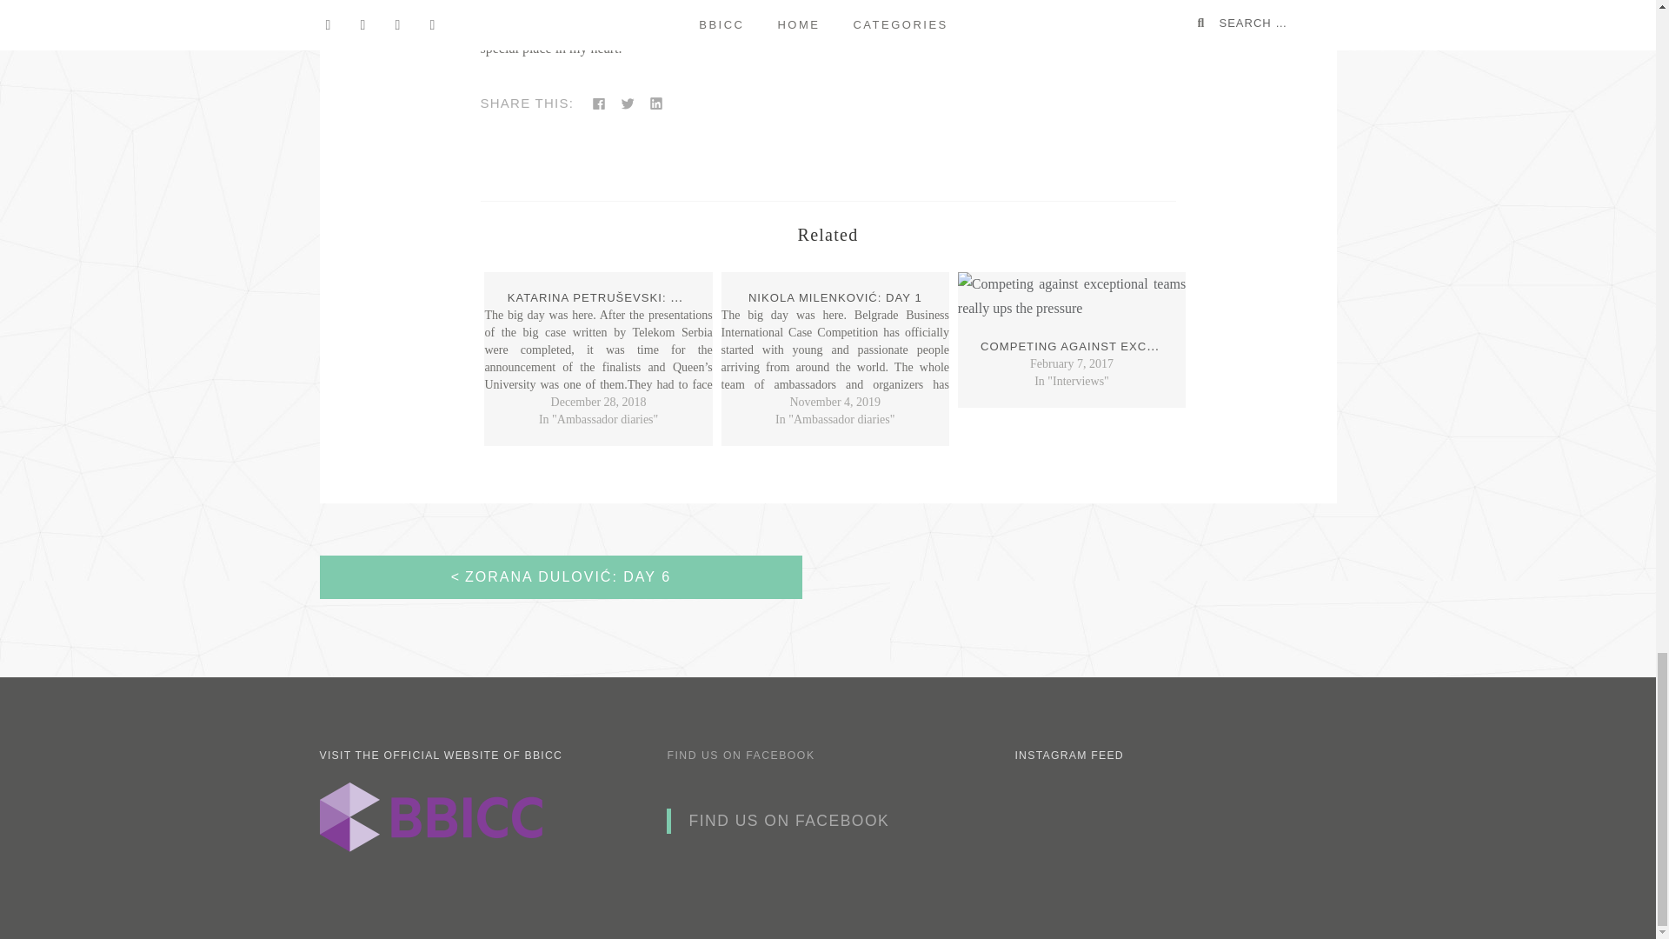 The height and width of the screenshot is (939, 1669). I want to click on COMPETING AGAINST EXCEPTIONAL TEAMS REALLY UPS THE PRESSURE, so click(1211, 345).